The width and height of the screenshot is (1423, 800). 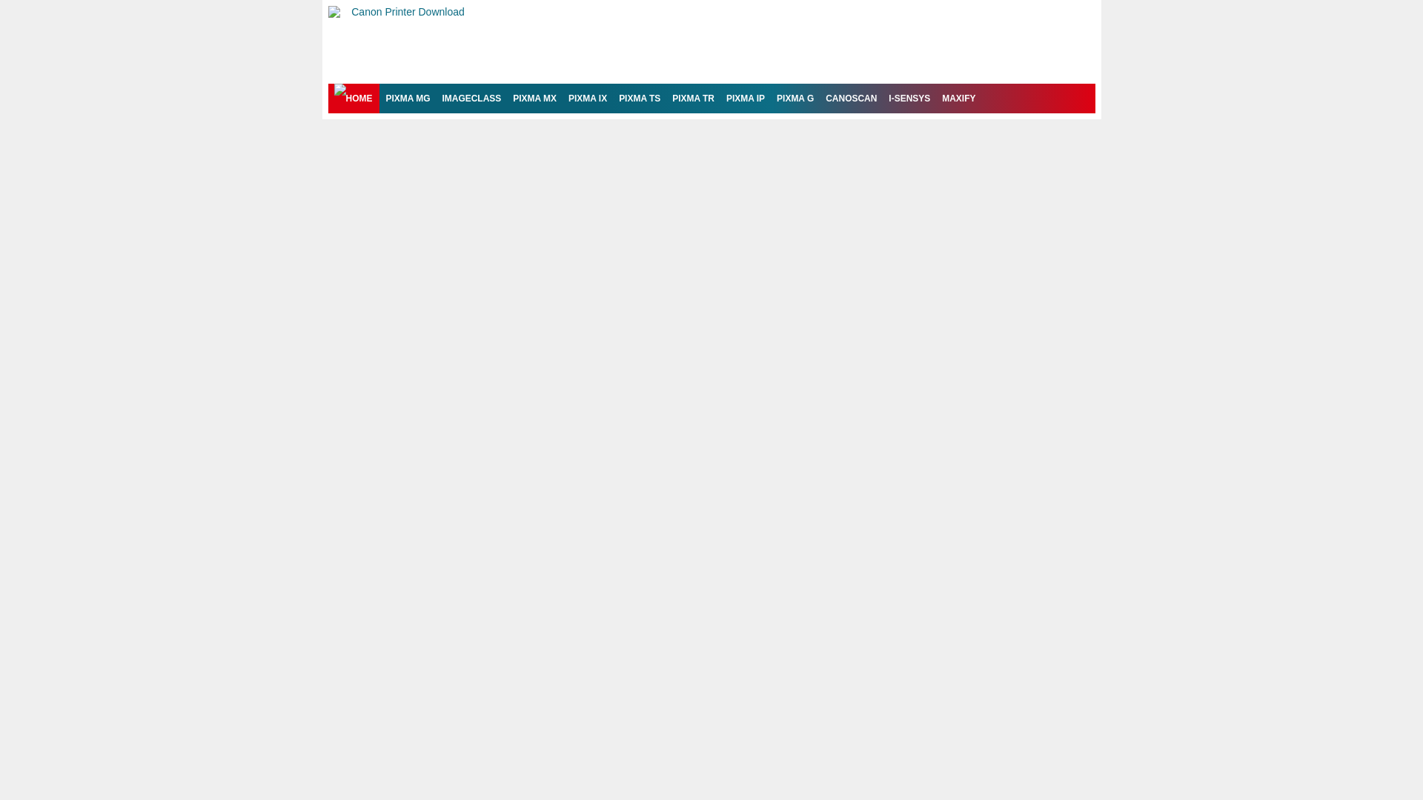 What do you see at coordinates (851, 99) in the screenshot?
I see `CANOSCAN` at bounding box center [851, 99].